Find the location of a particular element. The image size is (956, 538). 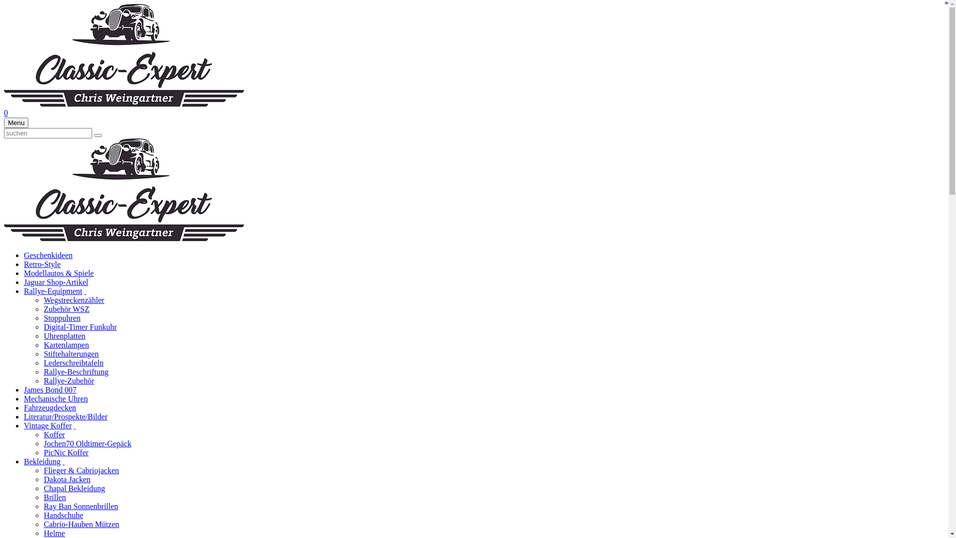

Jaguar Shop-Artikel is located at coordinates (56, 282).